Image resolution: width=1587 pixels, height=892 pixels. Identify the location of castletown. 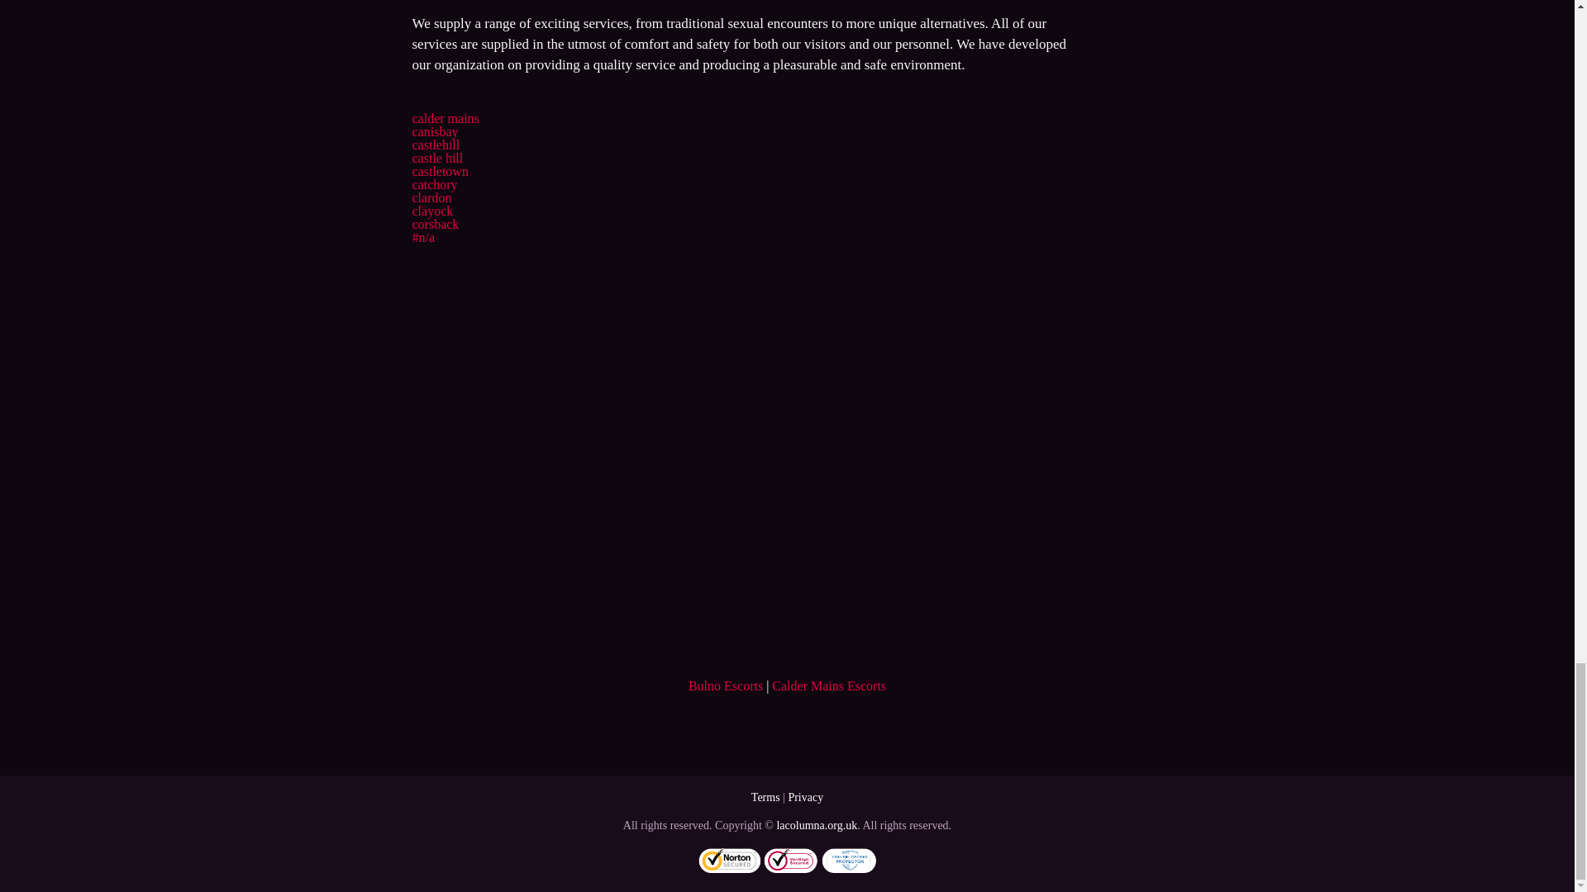
(440, 171).